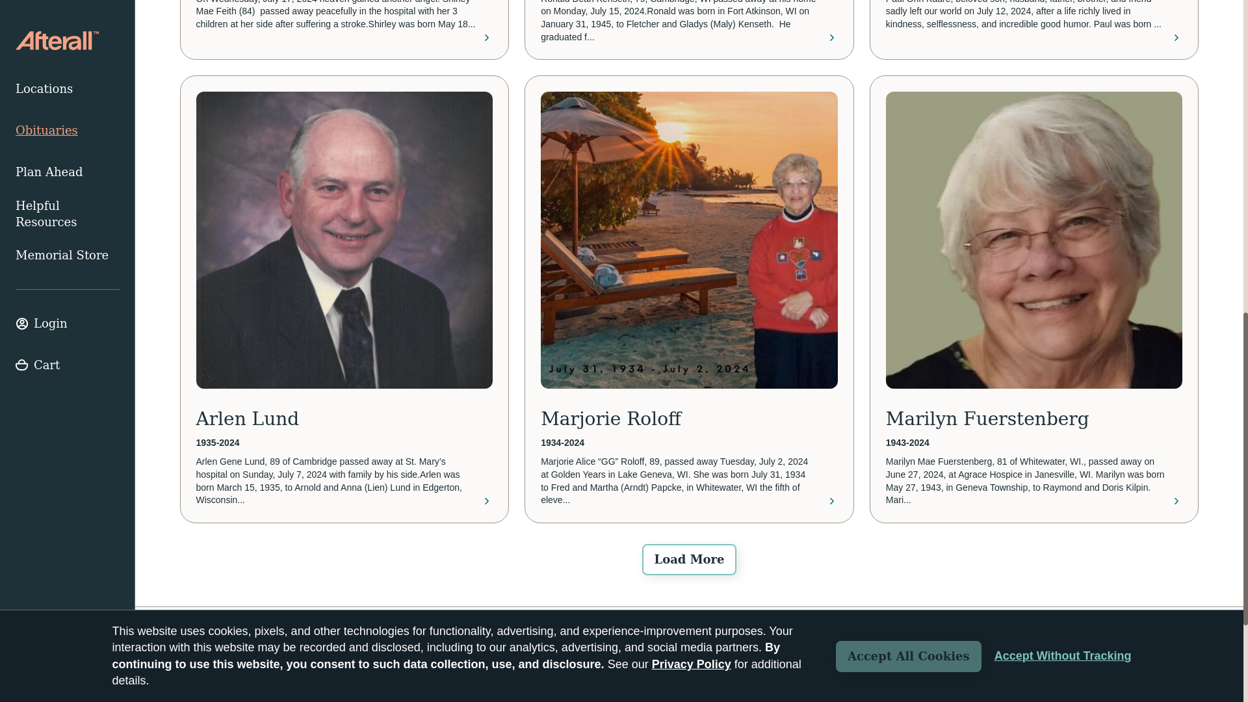 The height and width of the screenshot is (702, 1248). What do you see at coordinates (426, 694) in the screenshot?
I see `Email Newsletter` at bounding box center [426, 694].